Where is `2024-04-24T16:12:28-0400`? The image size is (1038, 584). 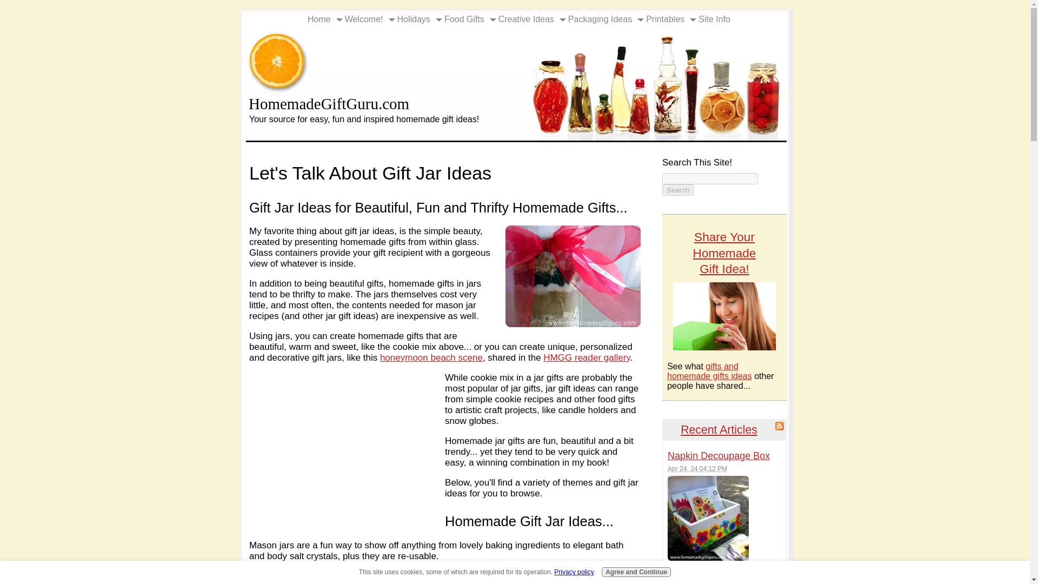
2024-04-24T16:12:28-0400 is located at coordinates (697, 468).